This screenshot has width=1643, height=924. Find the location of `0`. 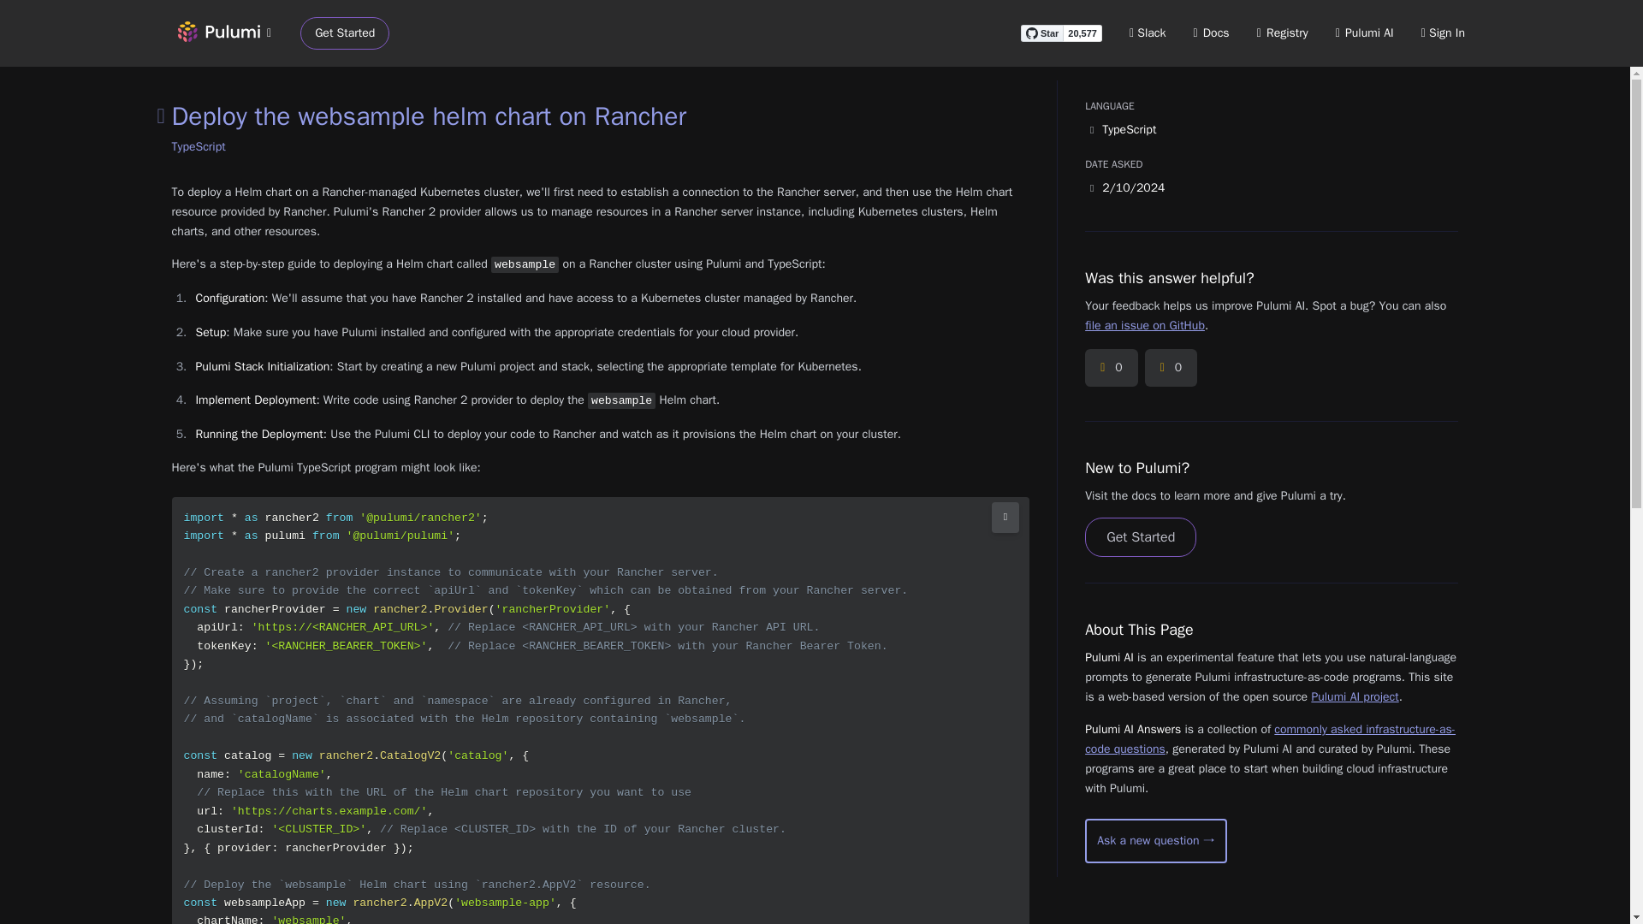

0 is located at coordinates (1171, 368).